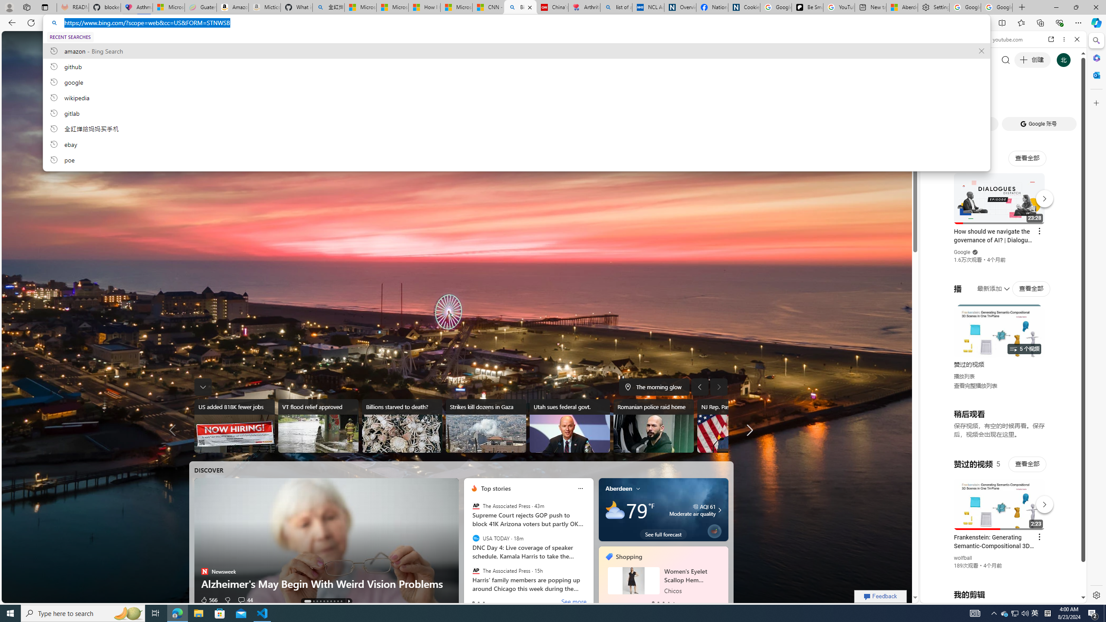  I want to click on gitlab, recent searches from history, so click(516, 113).